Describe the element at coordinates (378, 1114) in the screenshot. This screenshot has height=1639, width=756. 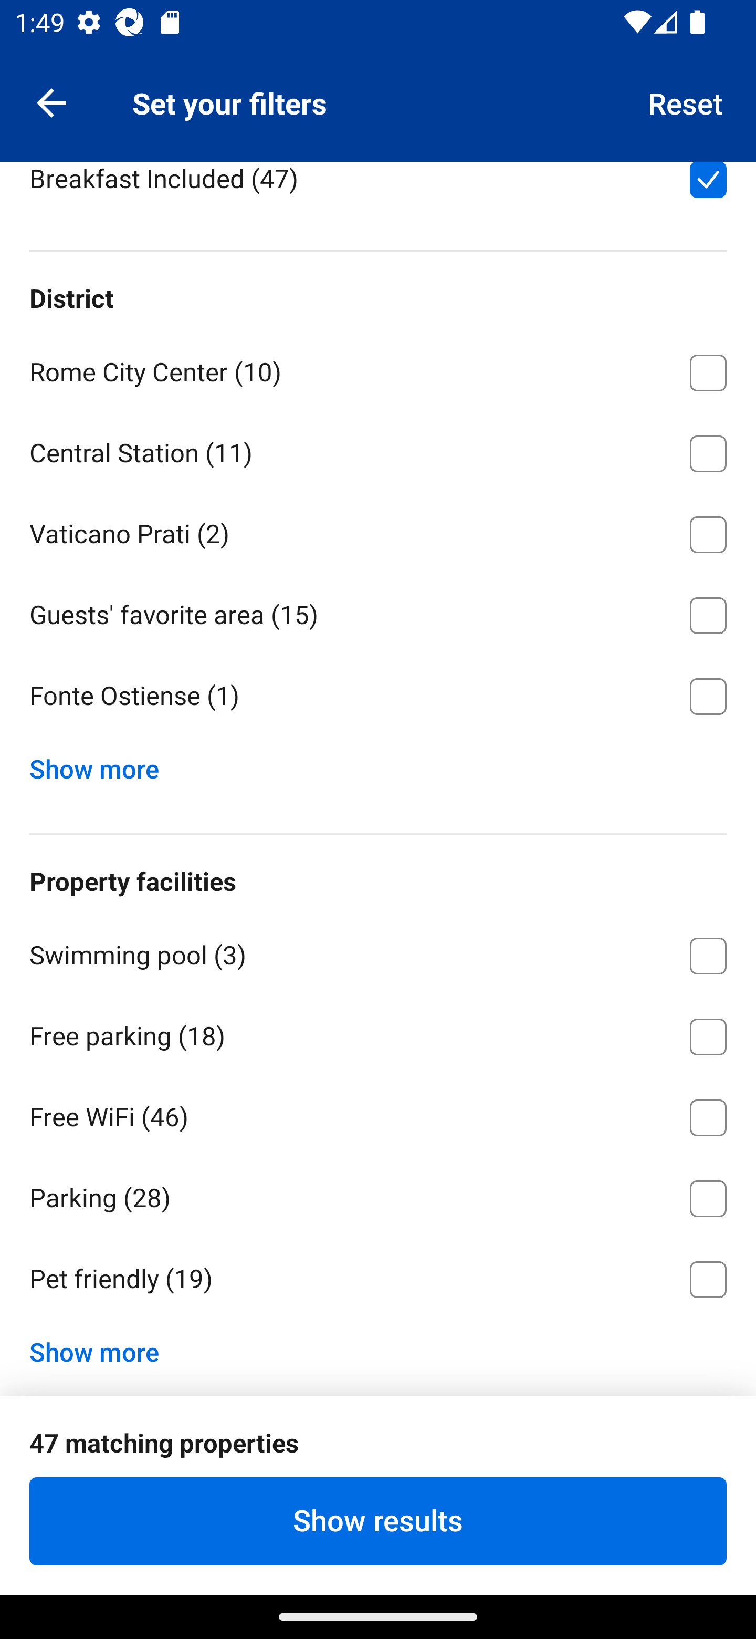
I see `Free WiFi ⁦(46)` at that location.